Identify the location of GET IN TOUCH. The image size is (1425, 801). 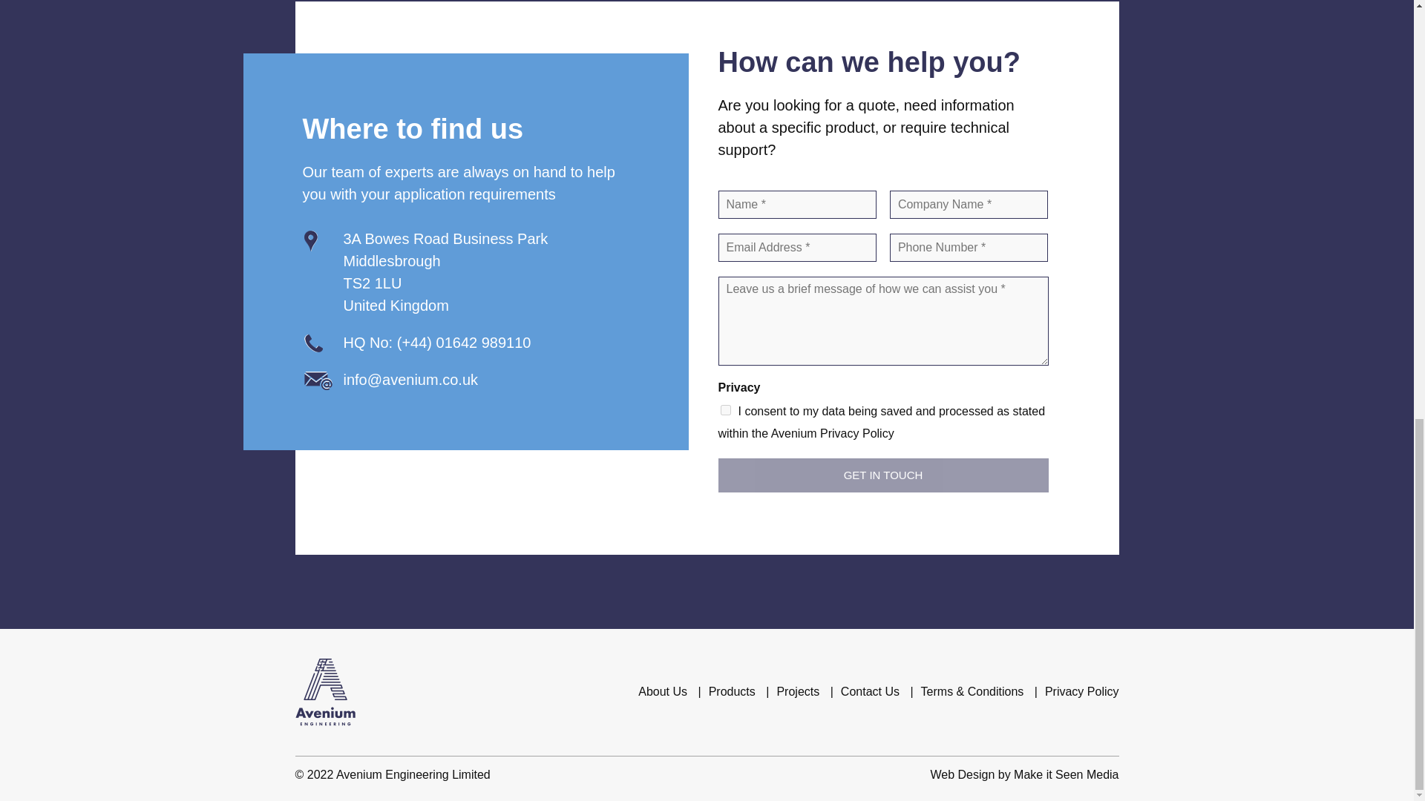
(883, 475).